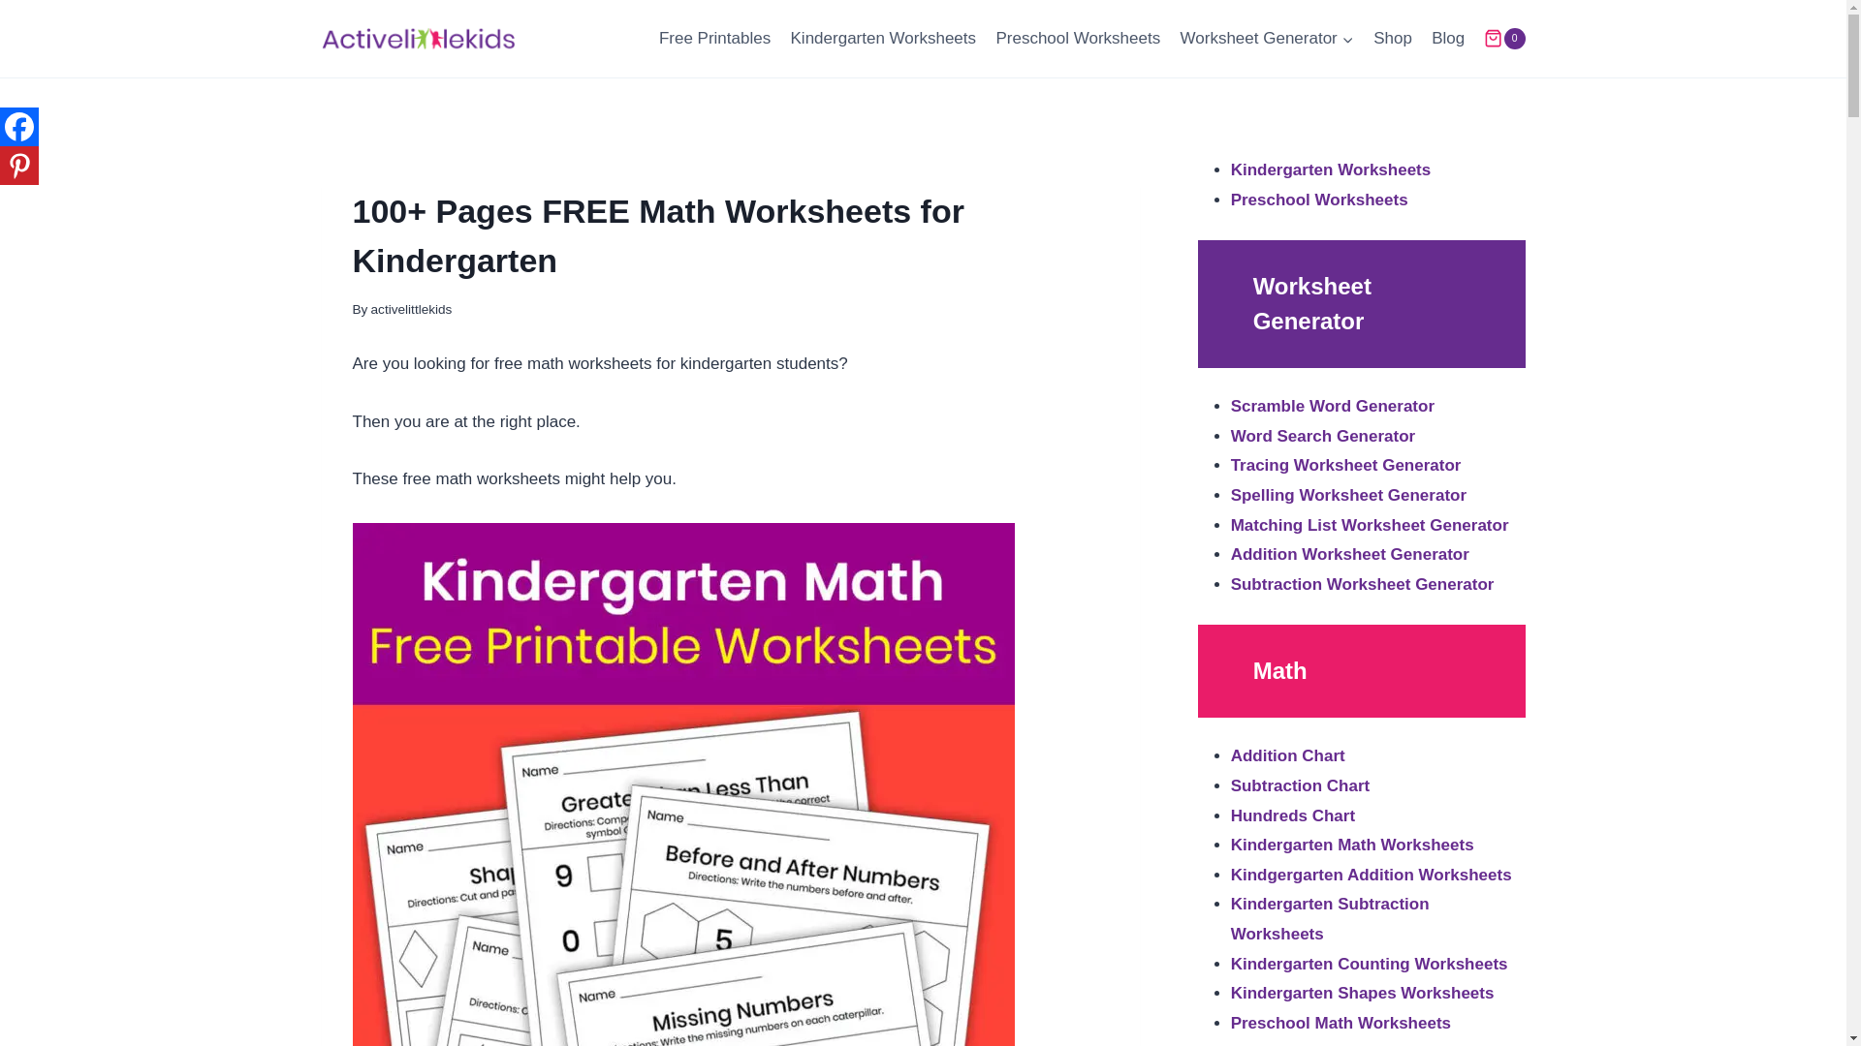  I want to click on Worksheet Generator, so click(1267, 39).